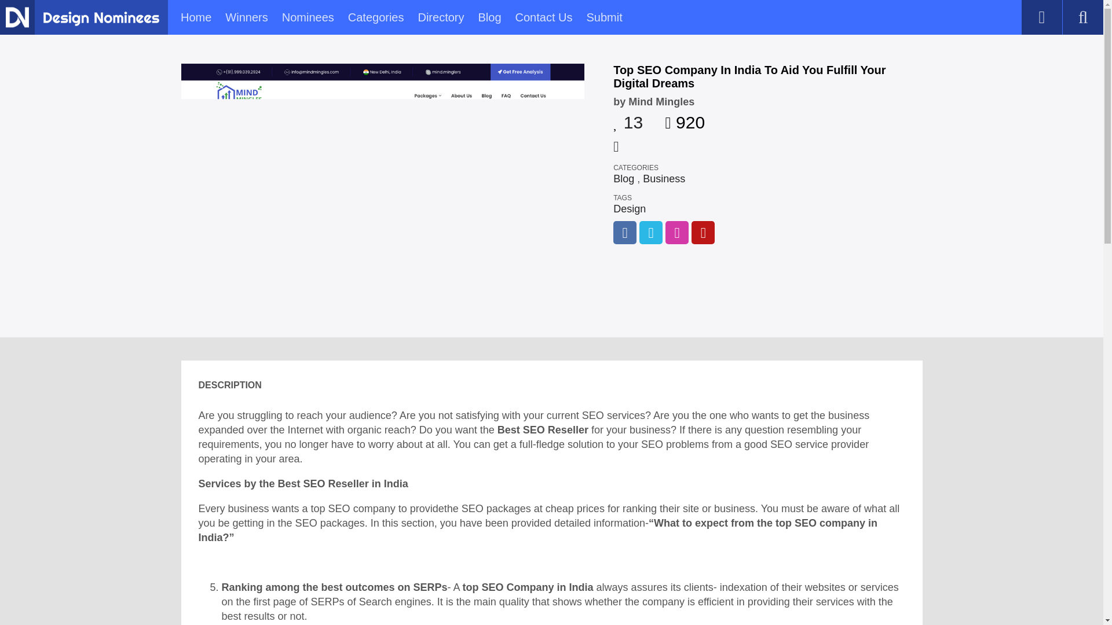 The image size is (1112, 625). I want to click on Submit, so click(603, 17).